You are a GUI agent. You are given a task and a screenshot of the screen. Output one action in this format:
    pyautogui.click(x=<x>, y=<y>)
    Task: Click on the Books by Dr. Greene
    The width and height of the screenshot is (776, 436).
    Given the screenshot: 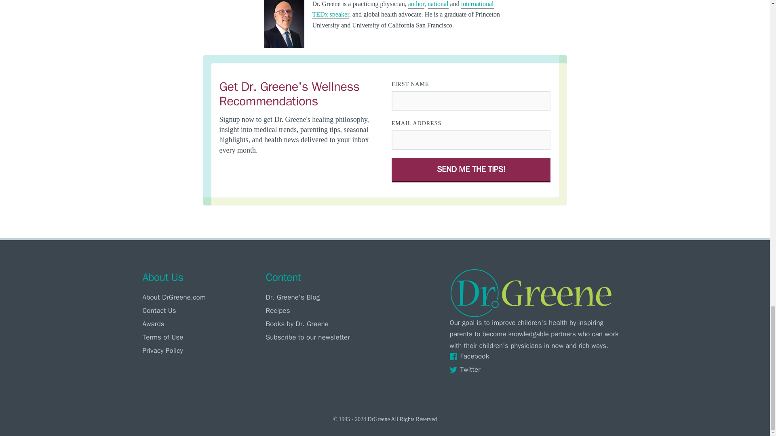 What is the action you would take?
    pyautogui.click(x=325, y=324)
    